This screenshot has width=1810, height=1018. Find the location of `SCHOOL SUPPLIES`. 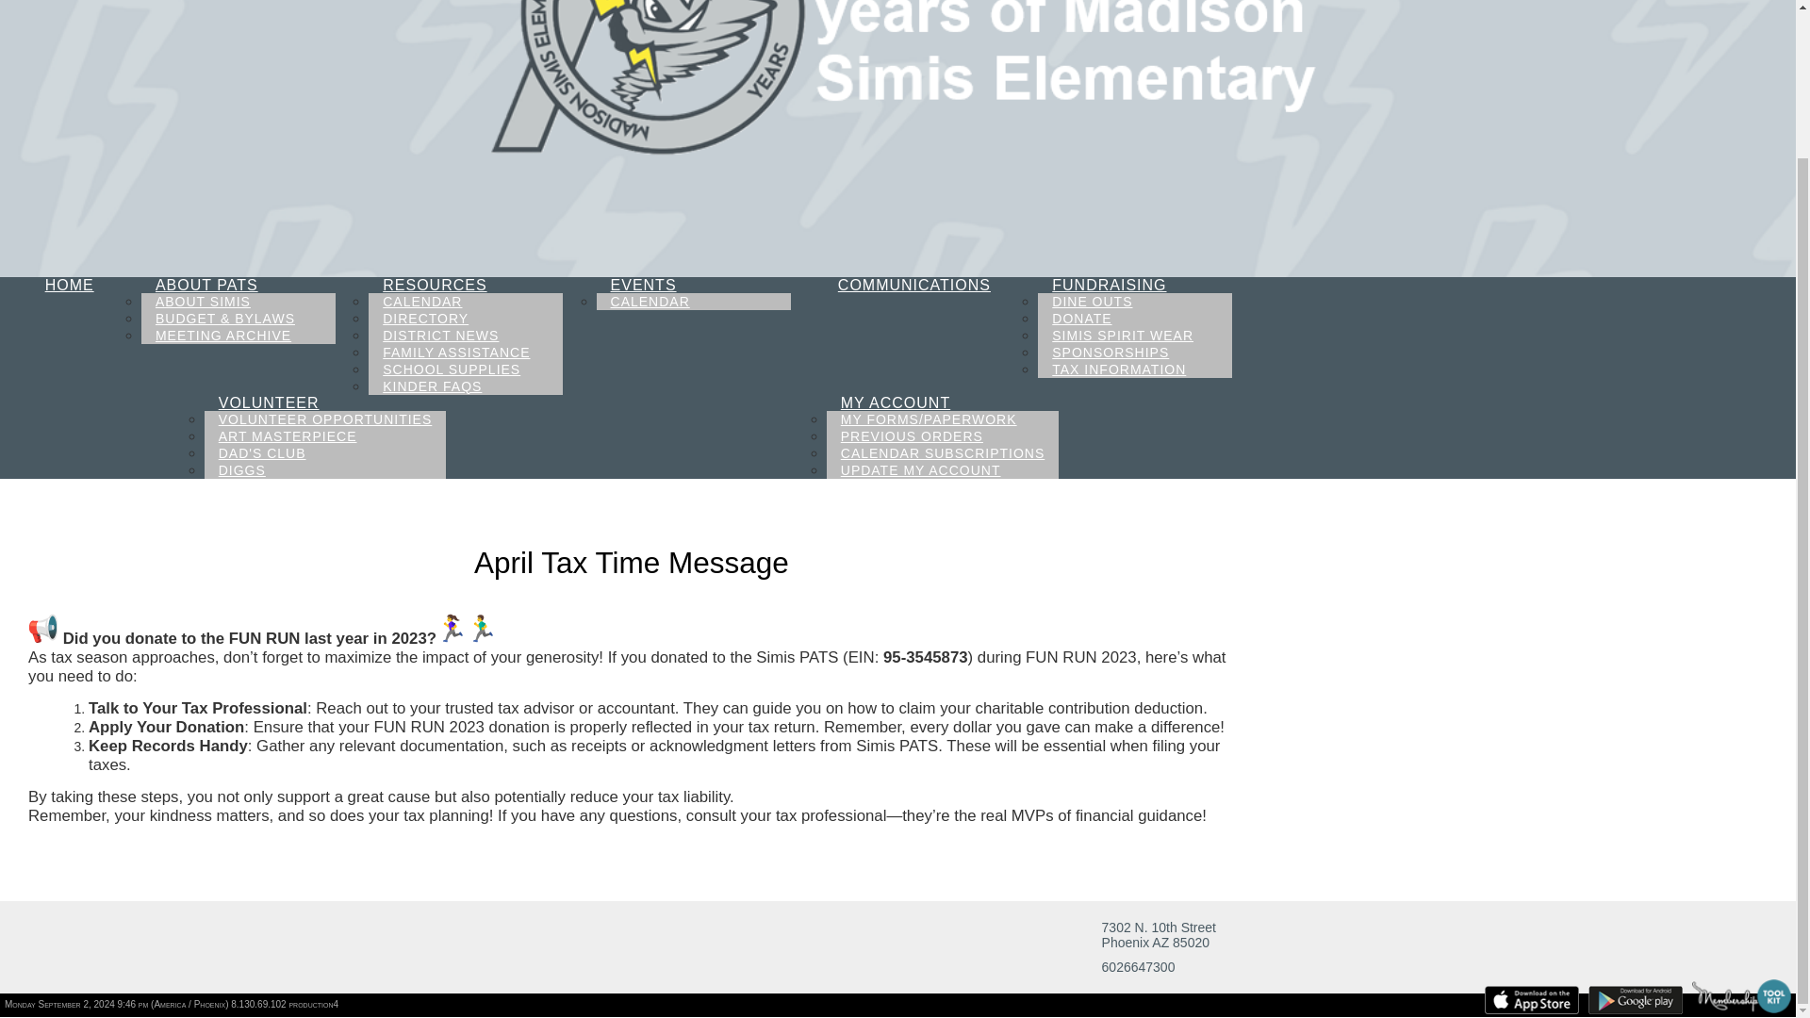

SCHOOL SUPPLIES is located at coordinates (451, 369).